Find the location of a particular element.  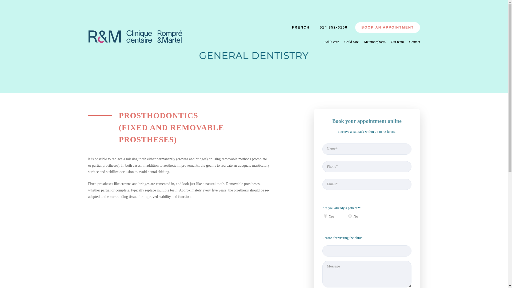

FRENCH is located at coordinates (301, 27).